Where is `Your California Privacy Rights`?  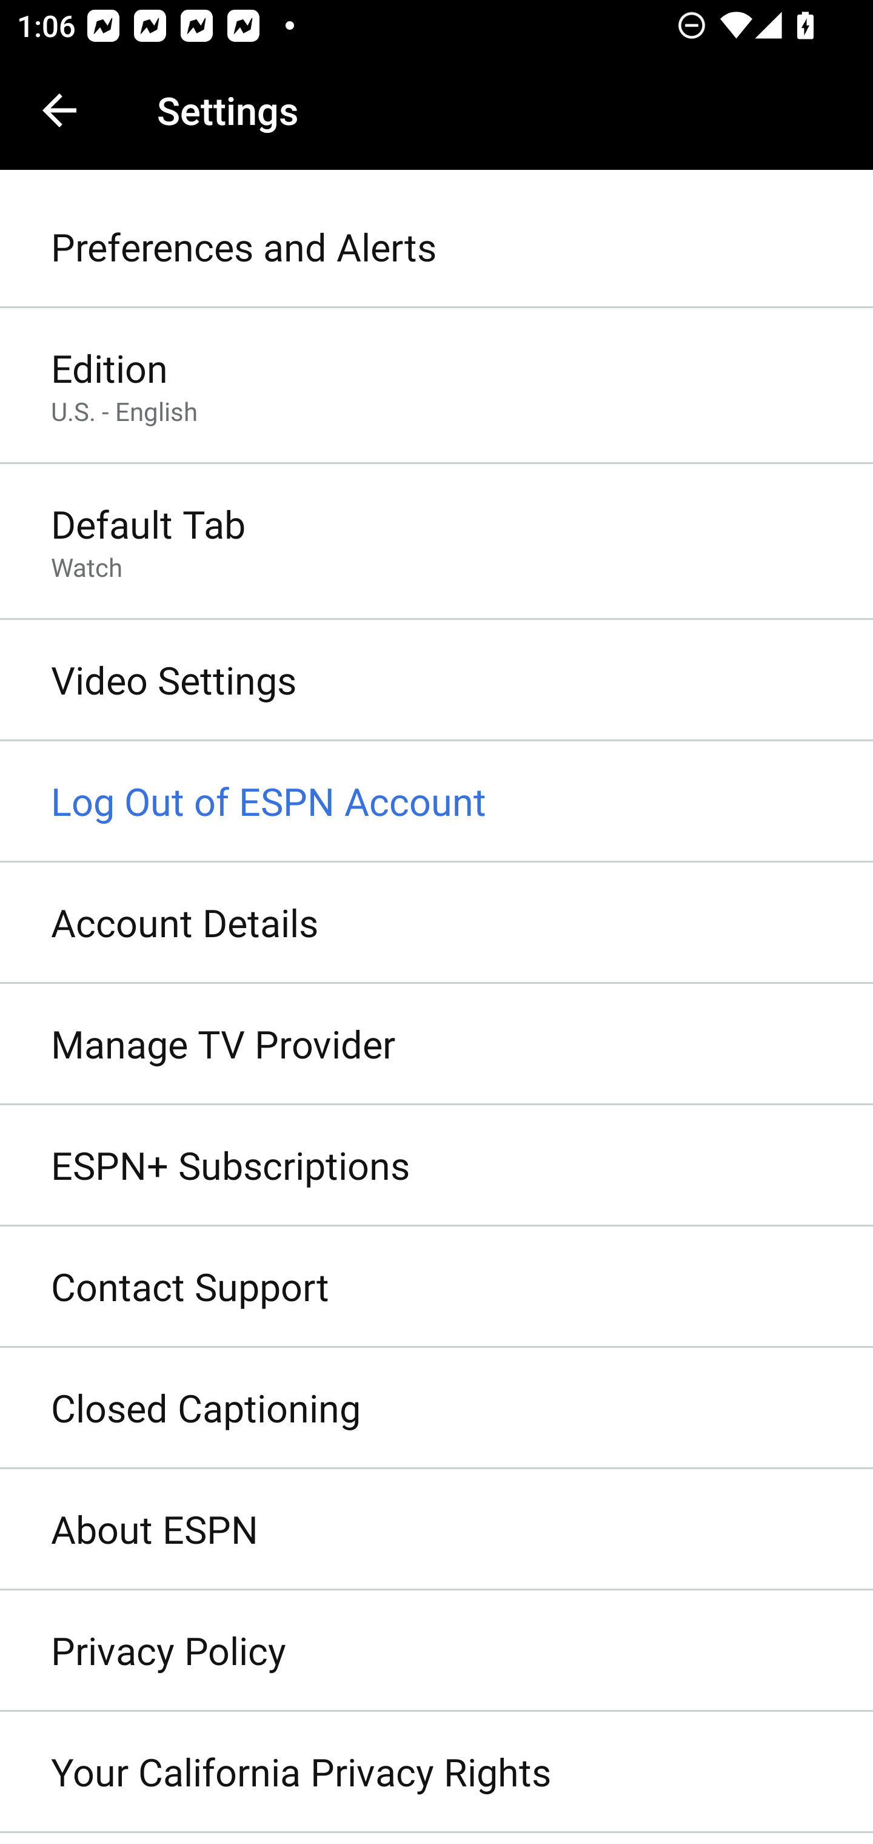
Your California Privacy Rights is located at coordinates (436, 1772).